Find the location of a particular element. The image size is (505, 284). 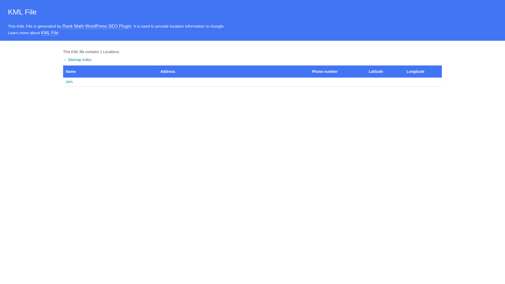

DRA is located at coordinates (110, 82).